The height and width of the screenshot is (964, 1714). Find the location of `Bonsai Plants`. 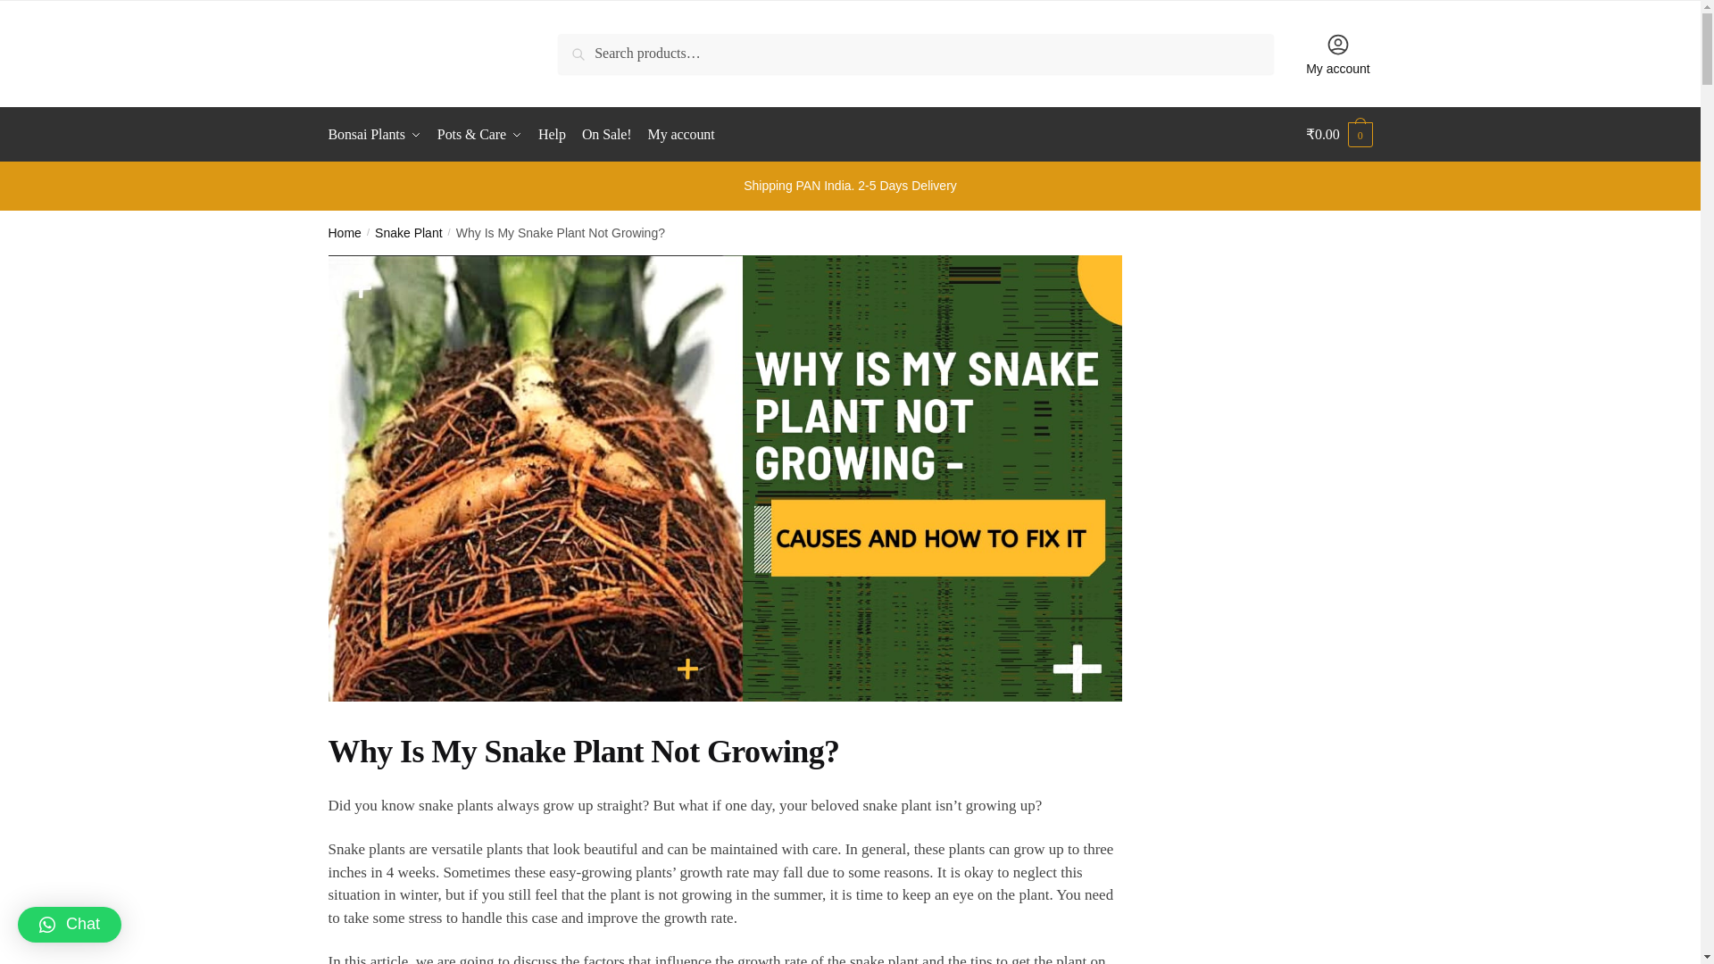

Bonsai Plants is located at coordinates (379, 134).